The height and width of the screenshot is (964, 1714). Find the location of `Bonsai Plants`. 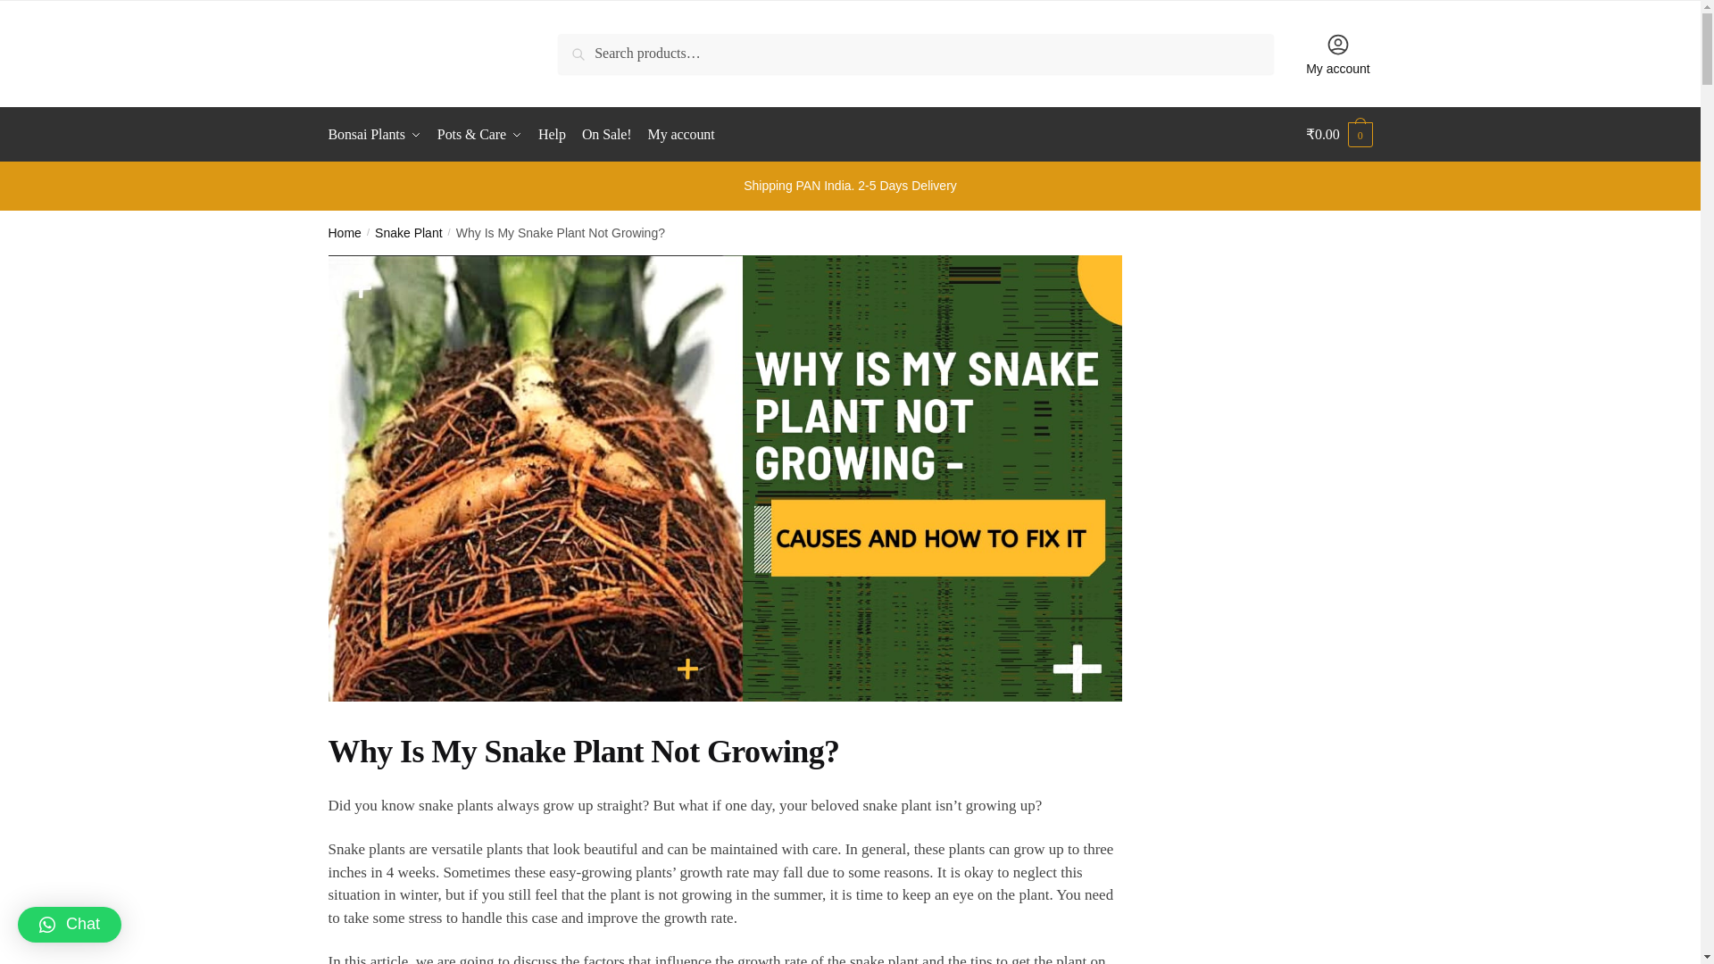

Bonsai Plants is located at coordinates (379, 134).